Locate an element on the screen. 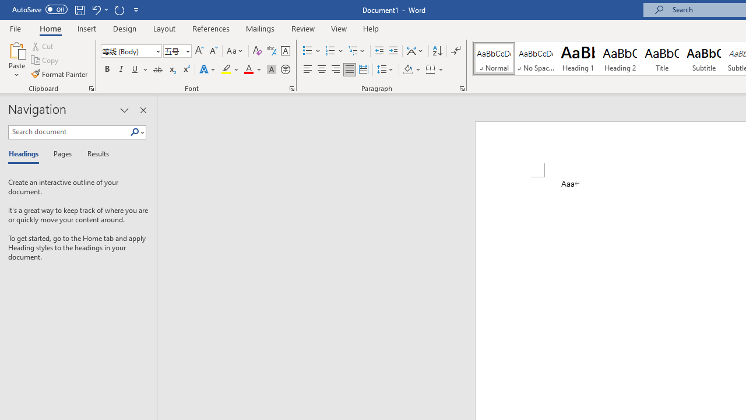 This screenshot has width=746, height=420. Sort... is located at coordinates (437, 51).